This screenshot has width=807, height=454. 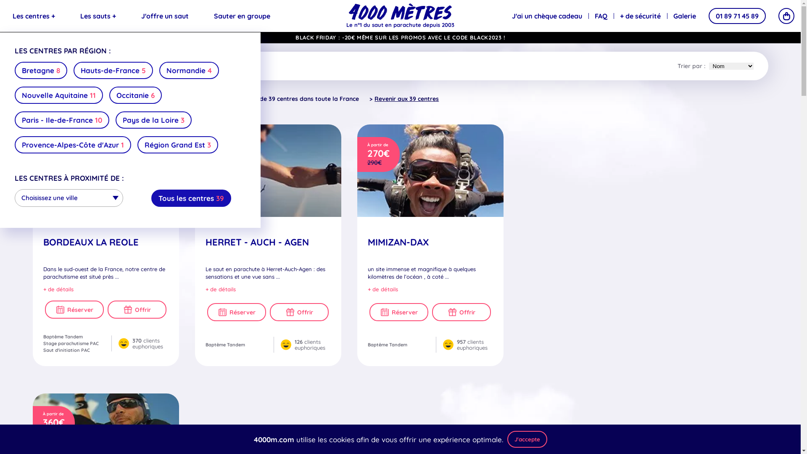 I want to click on X
BAYONNE, so click(x=145, y=98).